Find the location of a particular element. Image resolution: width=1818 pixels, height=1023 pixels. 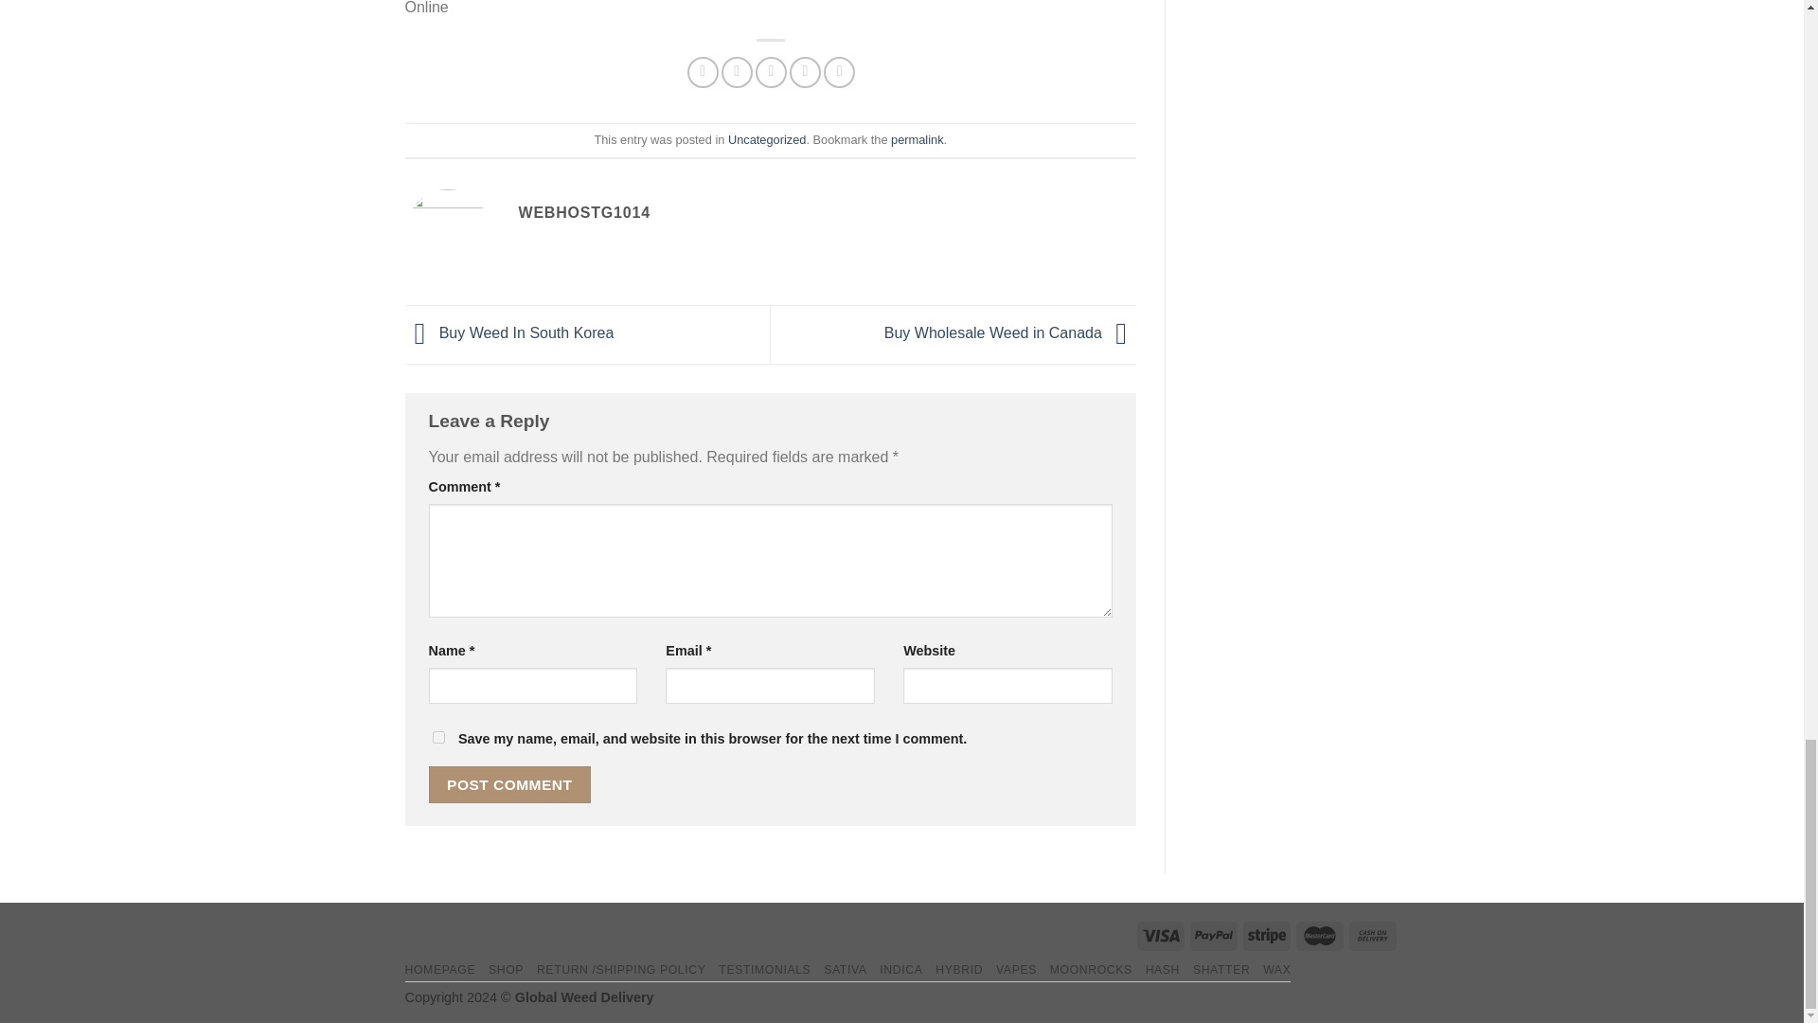

Share on Facebook is located at coordinates (703, 72).